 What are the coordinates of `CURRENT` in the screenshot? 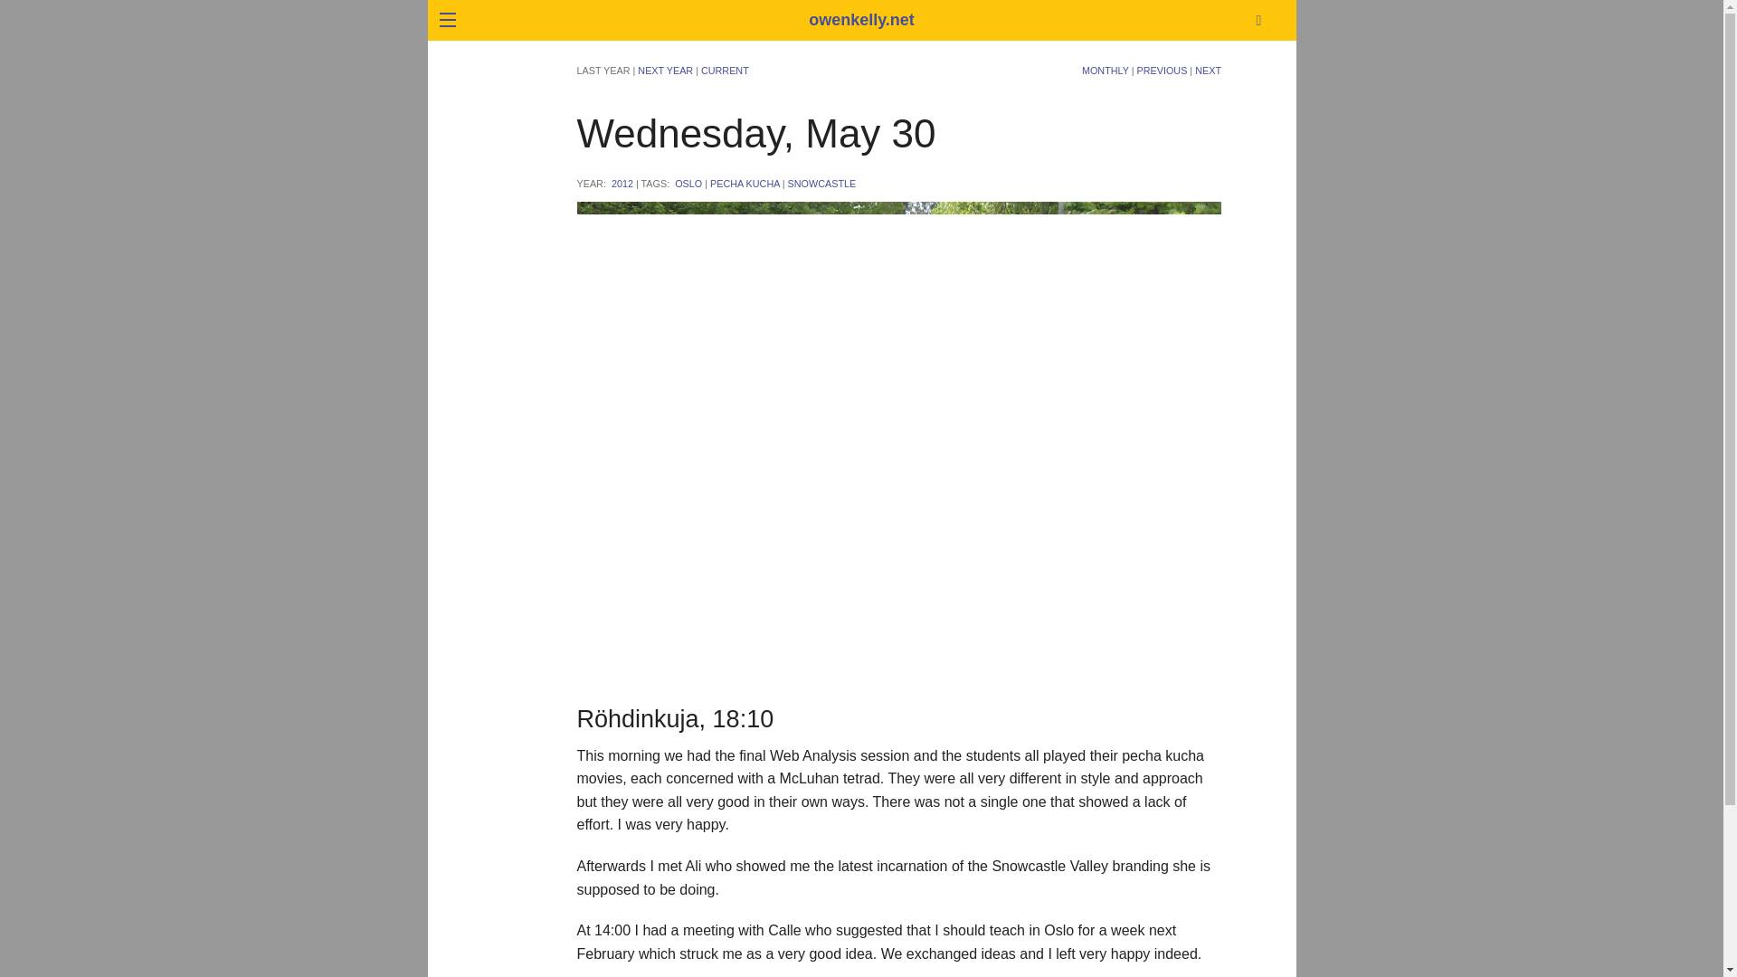 It's located at (725, 71).